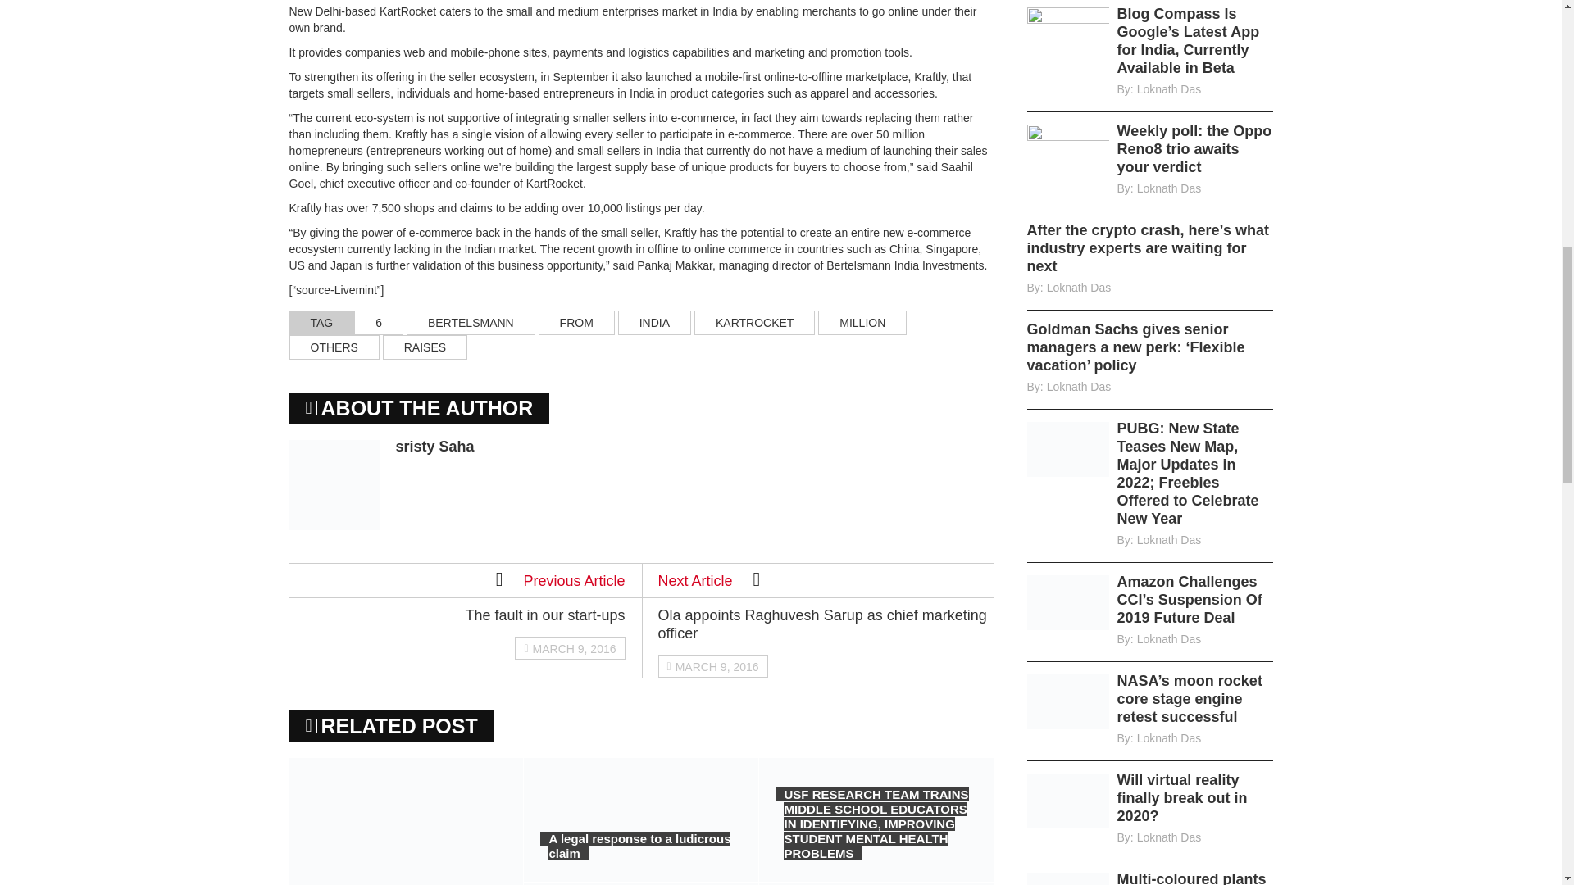  I want to click on BERTELSMANN, so click(471, 323).